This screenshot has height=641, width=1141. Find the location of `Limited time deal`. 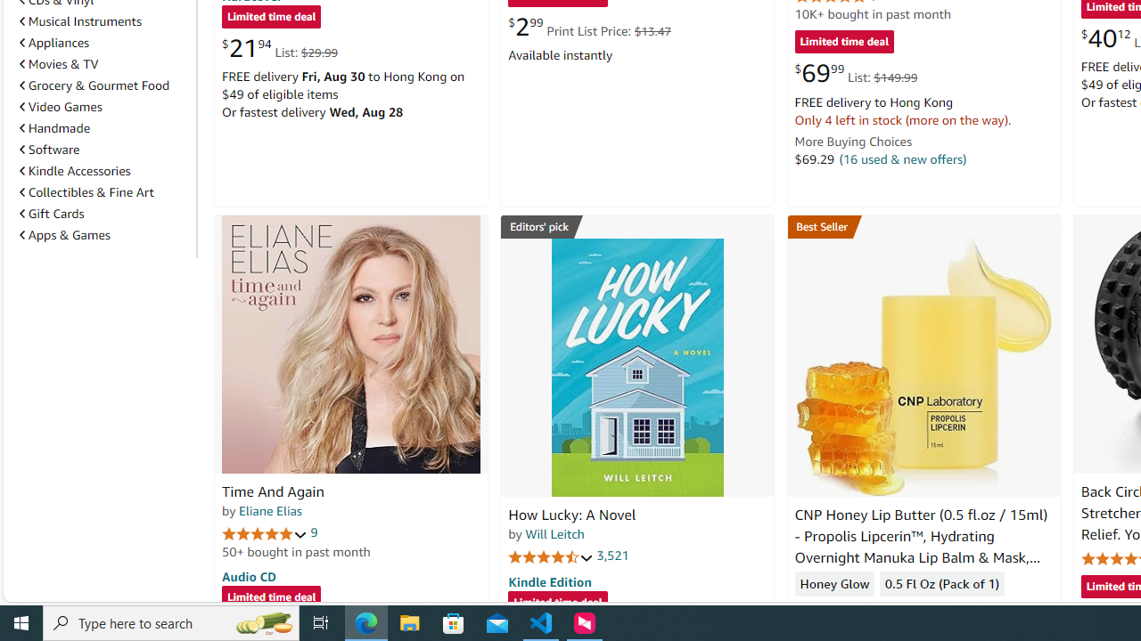

Limited time deal is located at coordinates (558, 604).